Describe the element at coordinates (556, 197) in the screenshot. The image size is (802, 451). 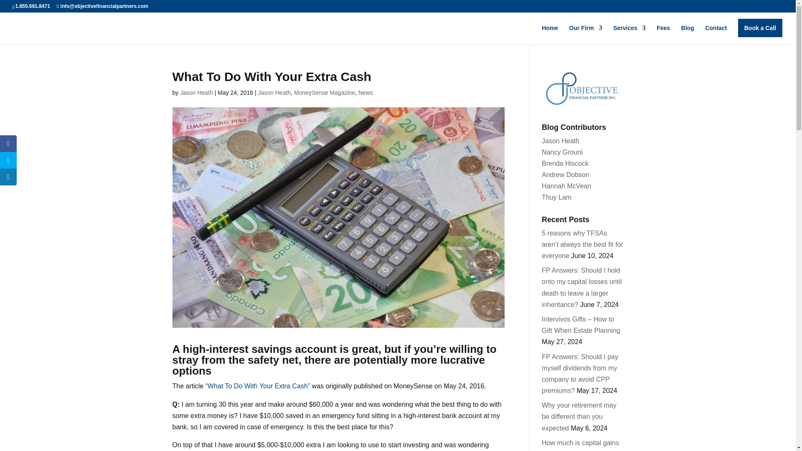
I see `Thuy Lam` at that location.